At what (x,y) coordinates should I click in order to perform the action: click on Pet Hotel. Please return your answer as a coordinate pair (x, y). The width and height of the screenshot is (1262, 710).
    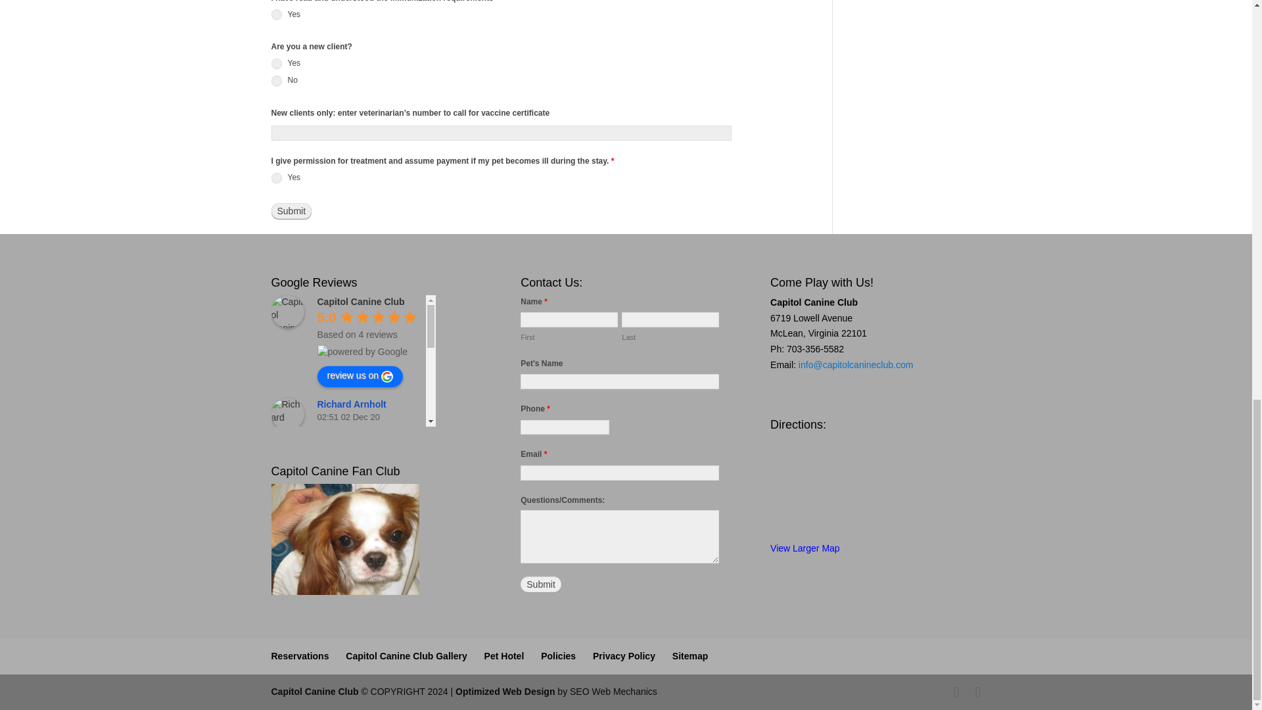
    Looking at the image, I should click on (505, 656).